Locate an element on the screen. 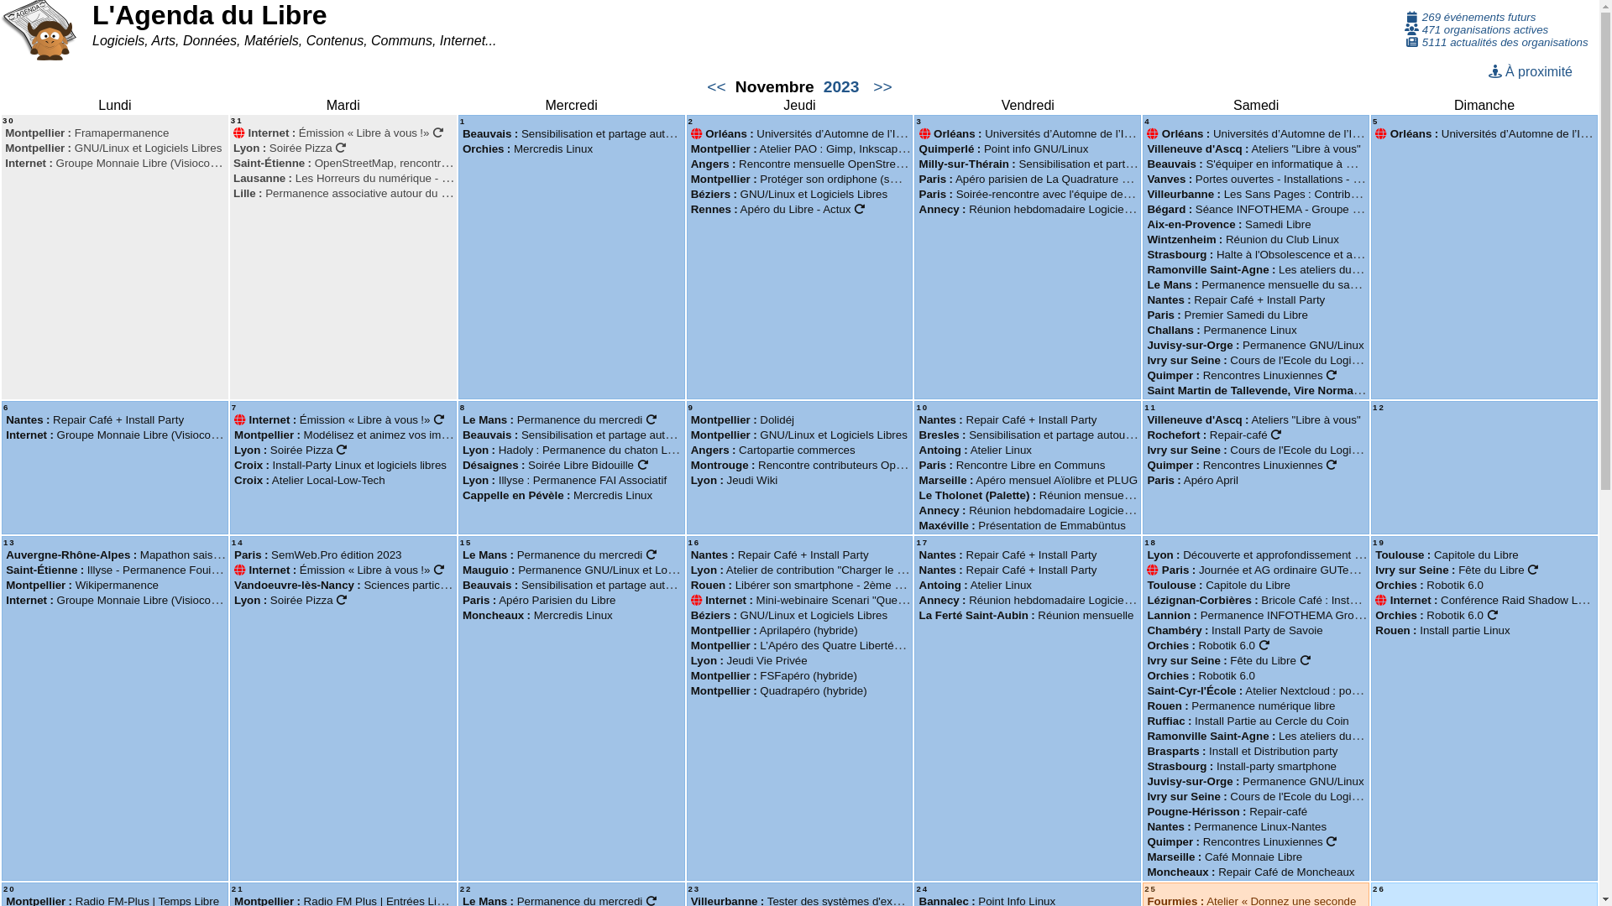  Hebdomadaire 25 fois is located at coordinates (1332, 465).